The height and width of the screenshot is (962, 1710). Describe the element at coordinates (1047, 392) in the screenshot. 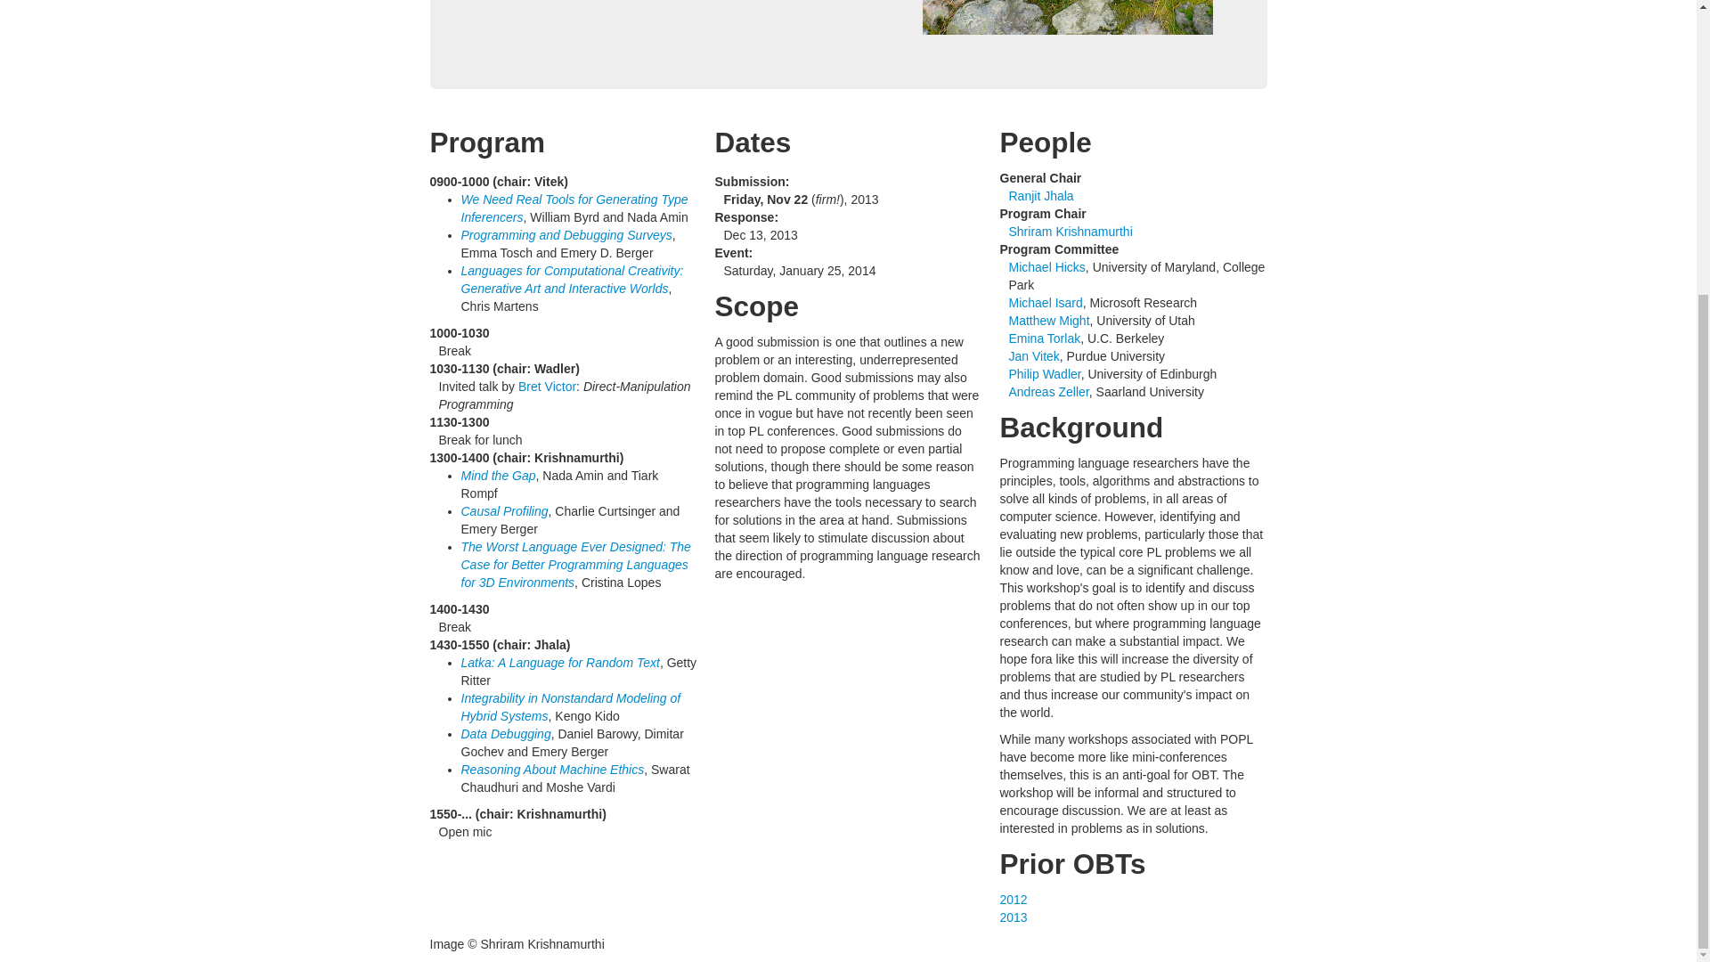

I see `Andreas Zeller` at that location.